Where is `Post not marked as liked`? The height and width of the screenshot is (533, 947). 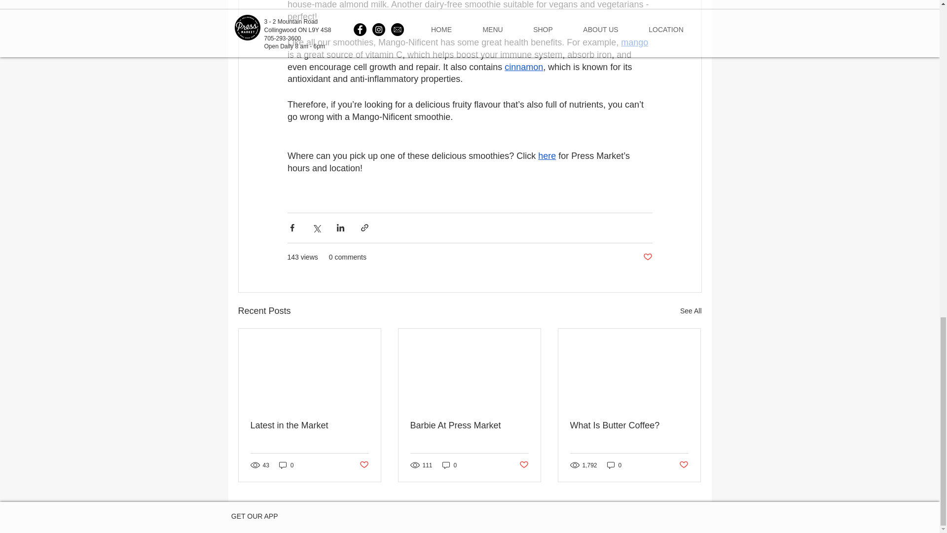
Post not marked as liked is located at coordinates (524, 465).